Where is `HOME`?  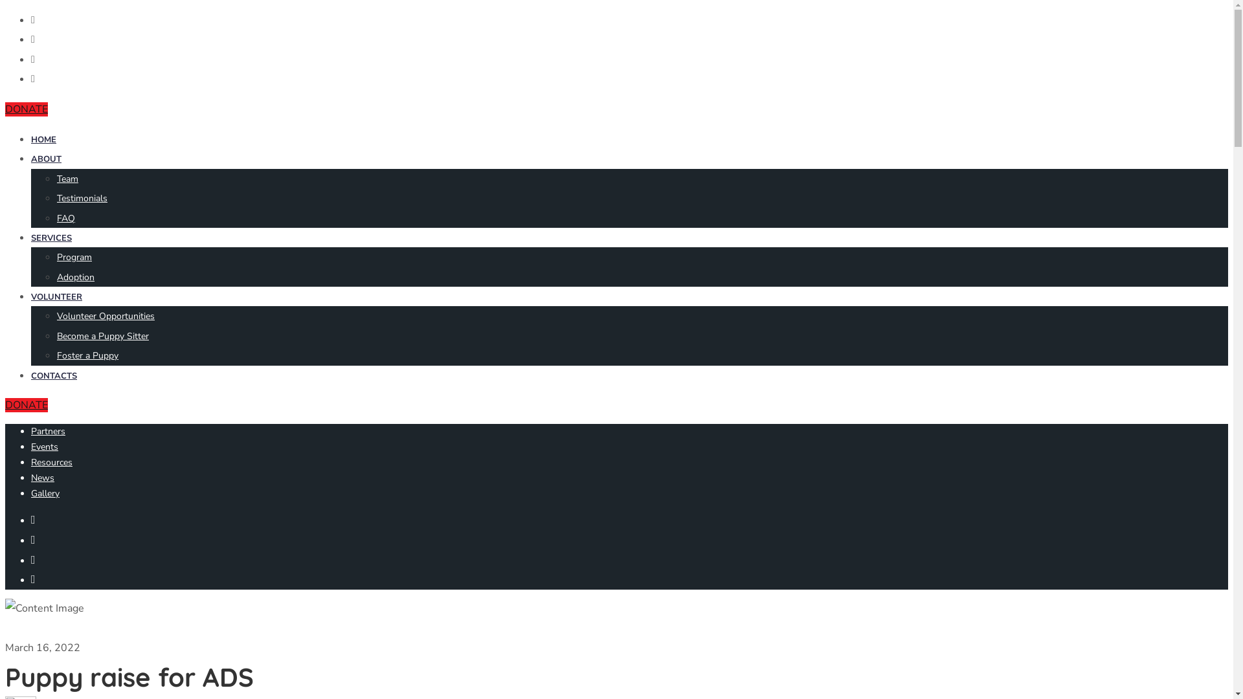
HOME is located at coordinates (44, 140).